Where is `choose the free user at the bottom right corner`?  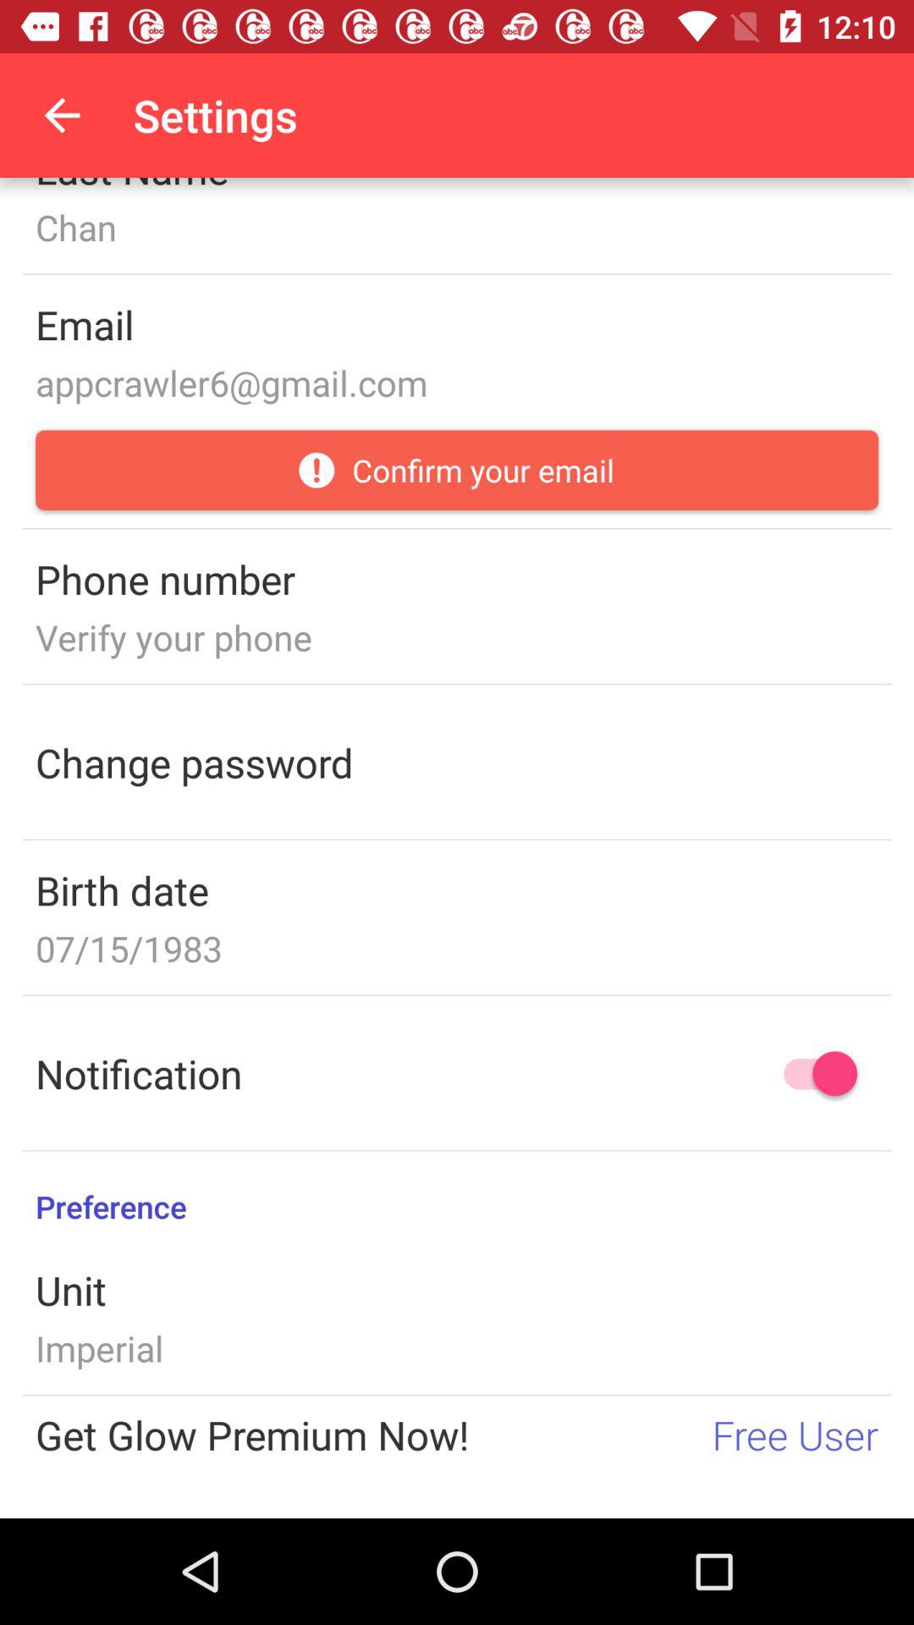 choose the free user at the bottom right corner is located at coordinates (796, 1435).